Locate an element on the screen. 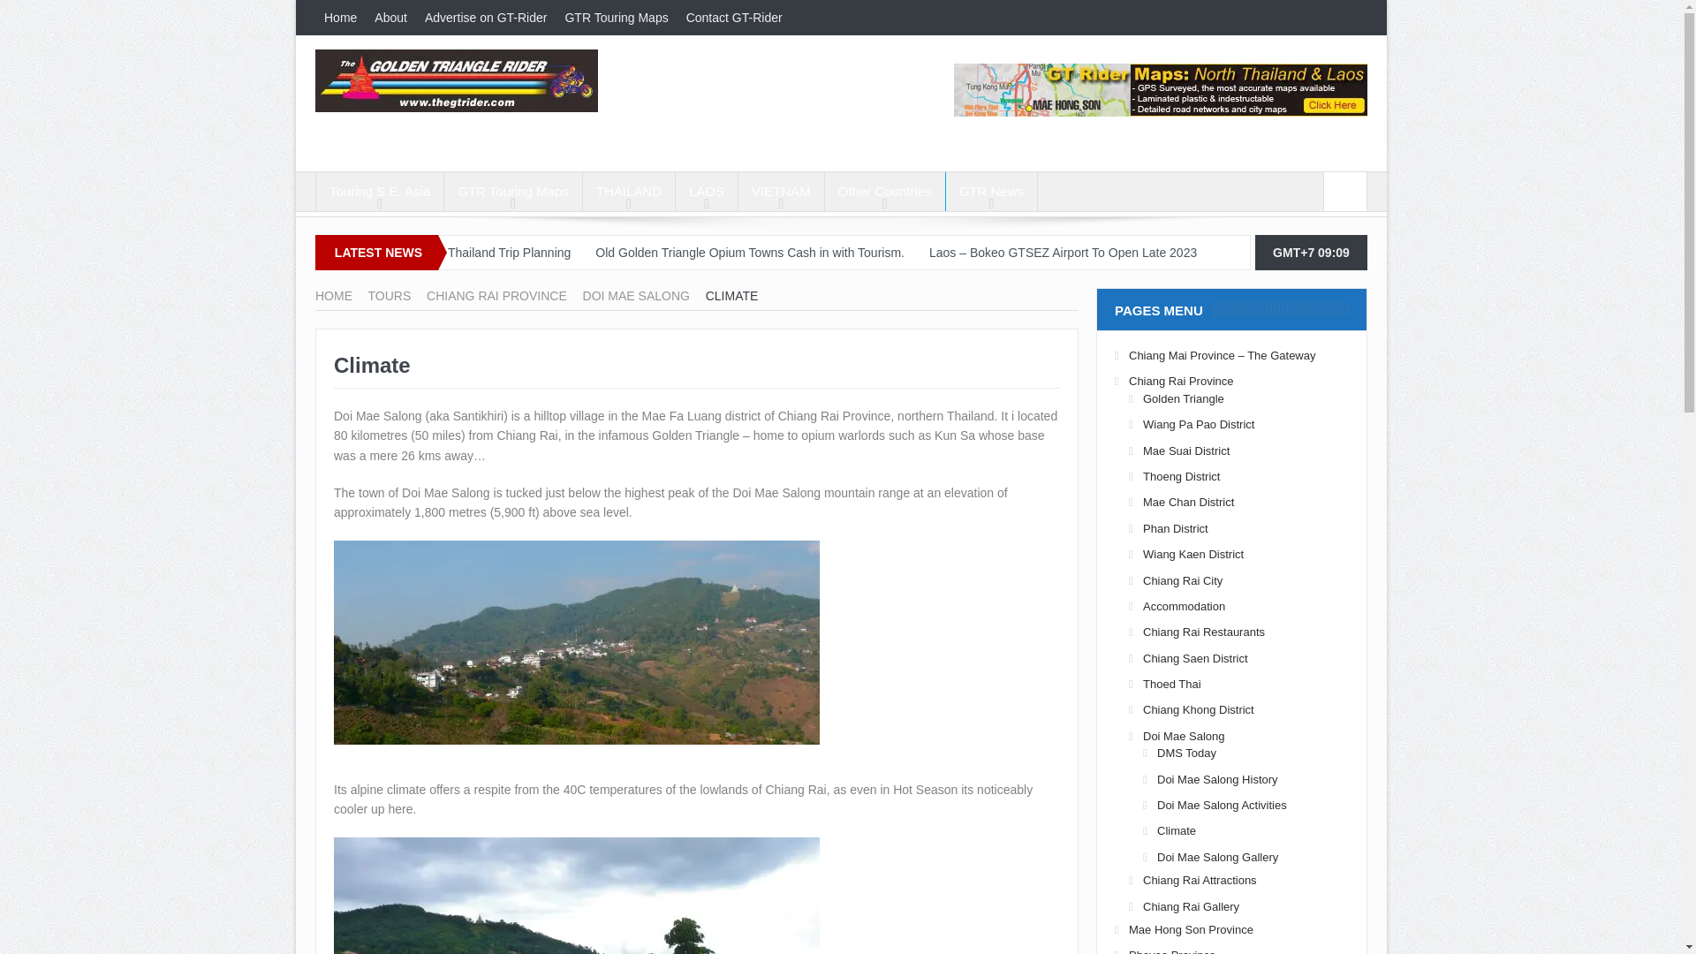 This screenshot has height=954, width=1696. GTR Touring Maps is located at coordinates (617, 18).